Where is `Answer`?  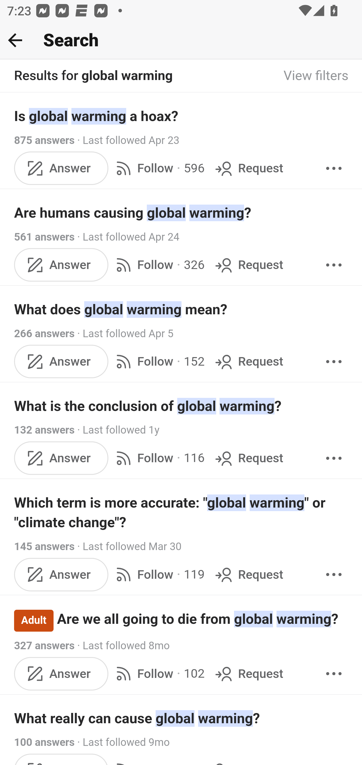 Answer is located at coordinates (61, 458).